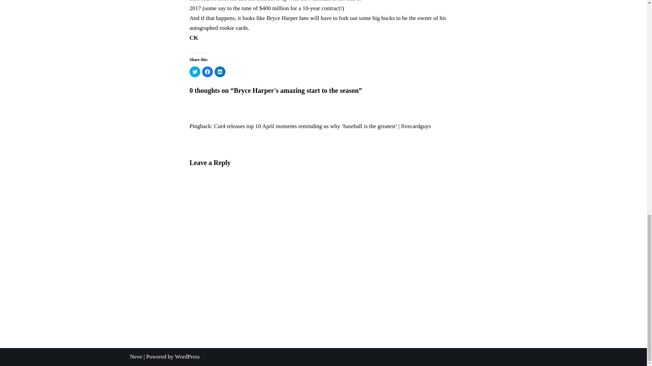 The width and height of the screenshot is (652, 366). Describe the element at coordinates (207, 72) in the screenshot. I see `Click to share on Facebook` at that location.